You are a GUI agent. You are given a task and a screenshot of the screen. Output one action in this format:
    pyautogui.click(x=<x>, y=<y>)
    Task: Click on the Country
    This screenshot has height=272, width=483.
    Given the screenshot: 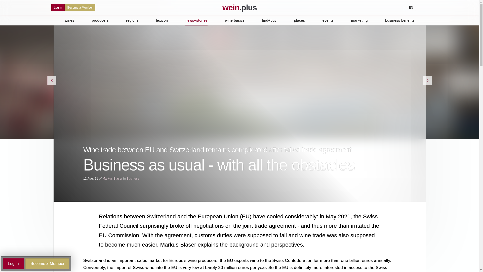 What is the action you would take?
    pyautogui.click(x=408, y=8)
    